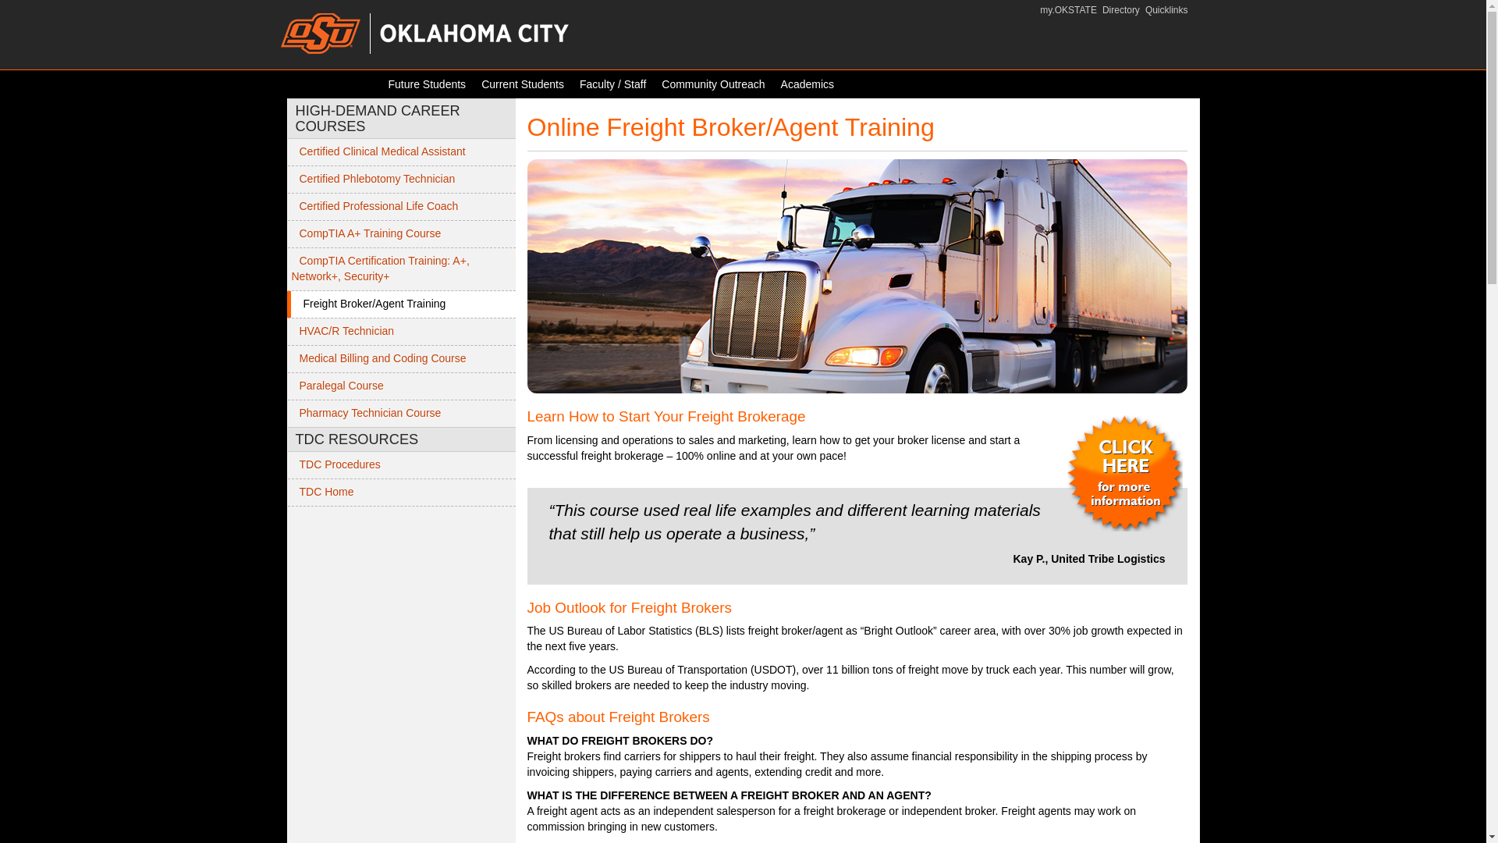 This screenshot has width=1498, height=843. Describe the element at coordinates (428, 84) in the screenshot. I see `Future Students` at that location.